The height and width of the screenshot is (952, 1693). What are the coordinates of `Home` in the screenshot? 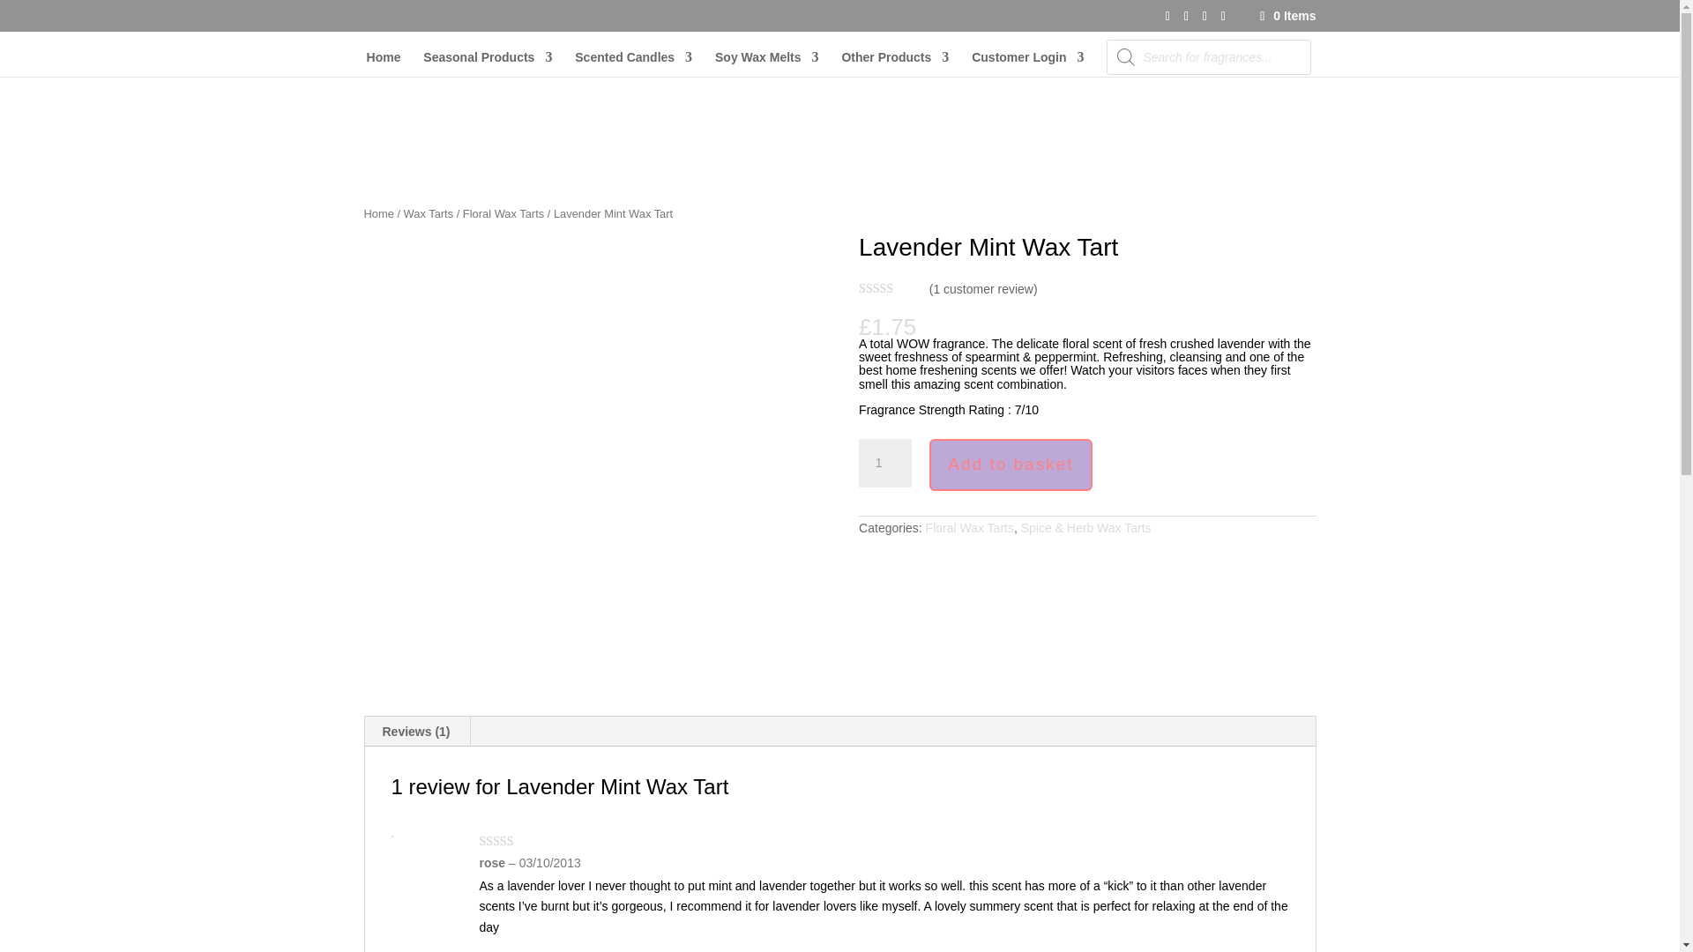 It's located at (377, 213).